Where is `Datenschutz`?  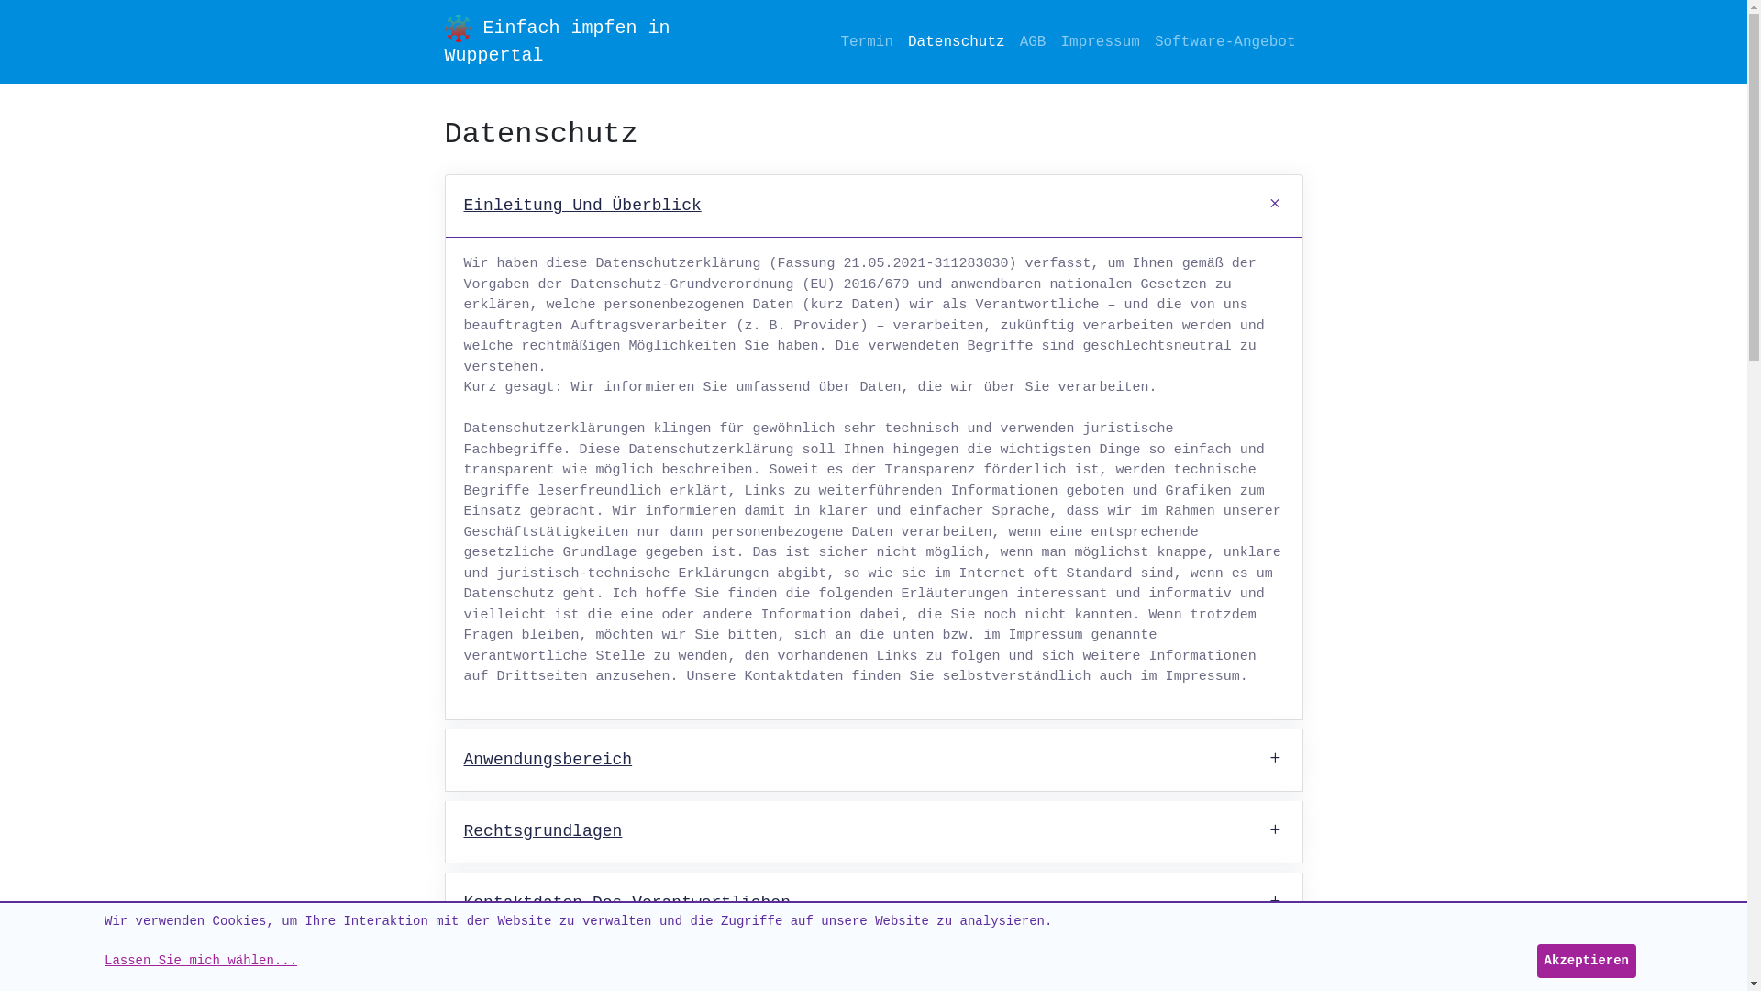 Datenschutz is located at coordinates (957, 42).